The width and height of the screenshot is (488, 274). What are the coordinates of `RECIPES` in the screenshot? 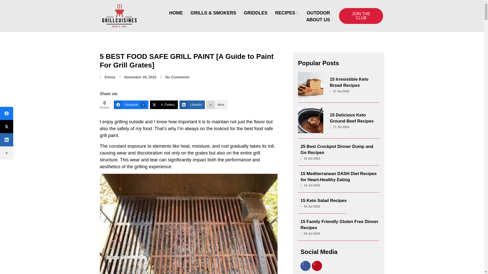 It's located at (287, 13).